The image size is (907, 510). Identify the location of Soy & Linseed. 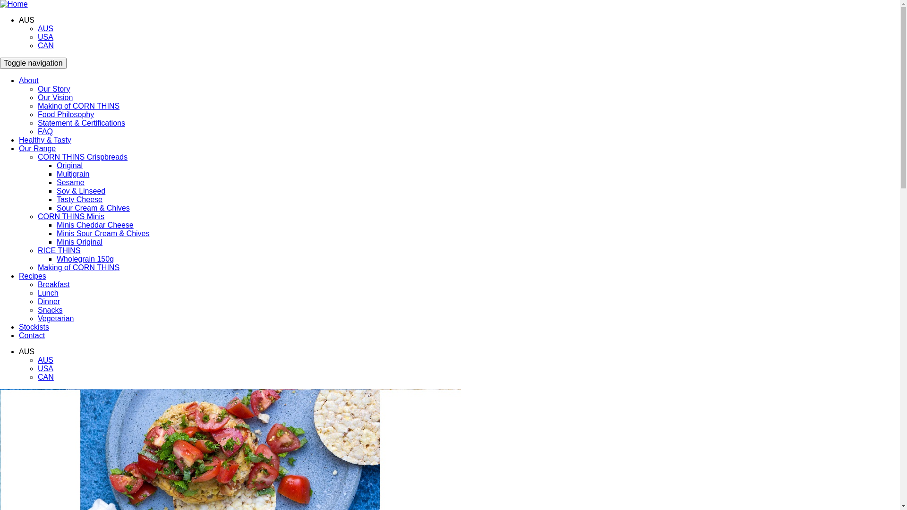
(81, 191).